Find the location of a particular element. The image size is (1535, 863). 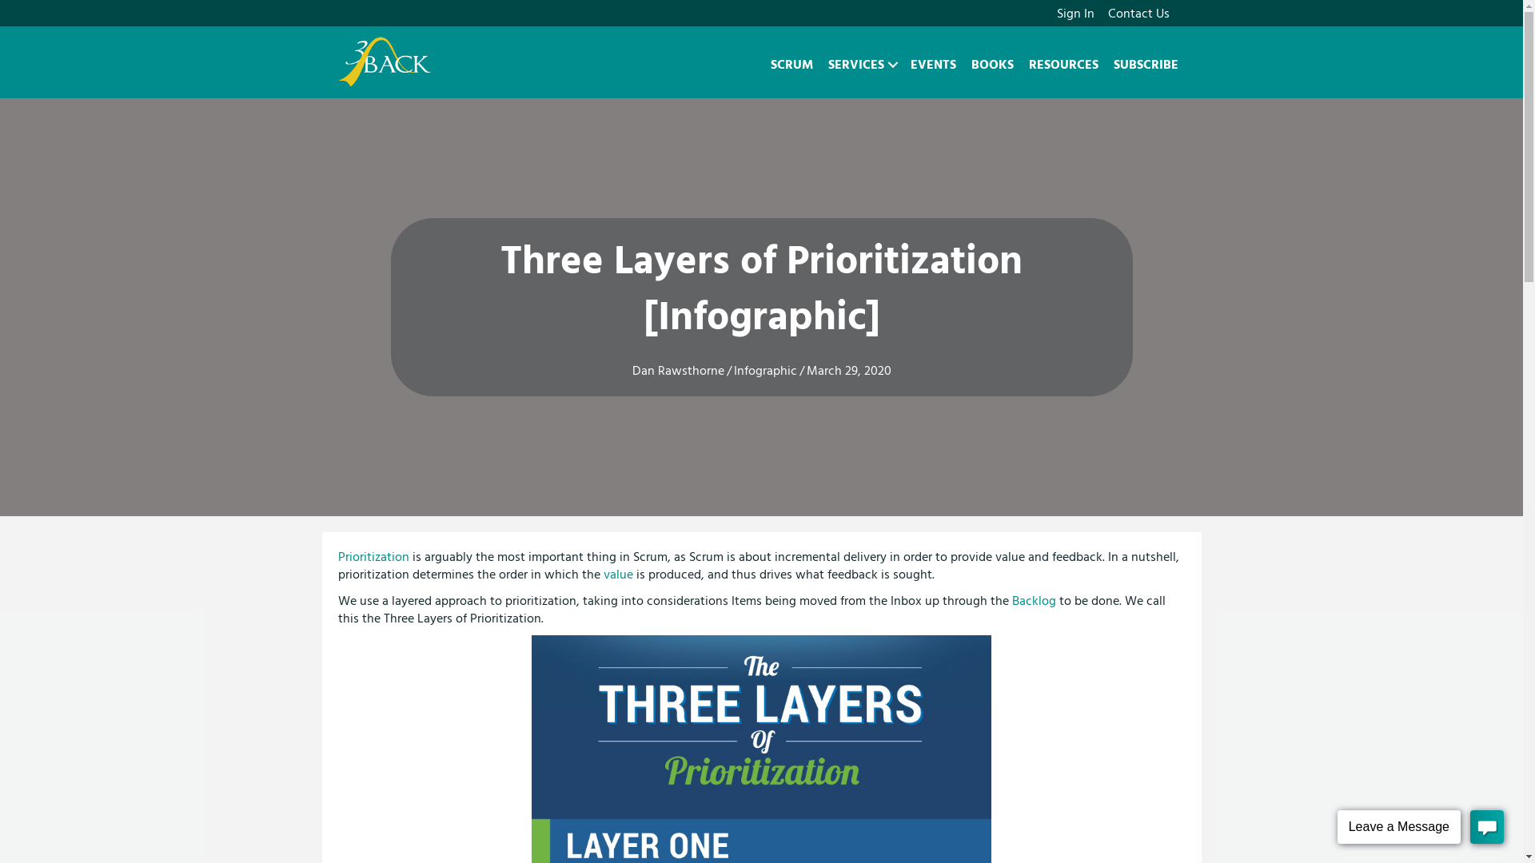

3back-logo_textured-yellow-swosh-198 is located at coordinates (385, 62).